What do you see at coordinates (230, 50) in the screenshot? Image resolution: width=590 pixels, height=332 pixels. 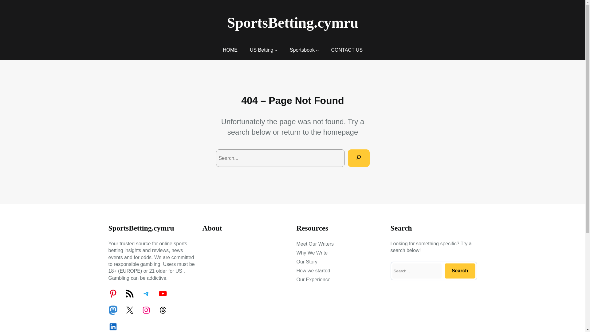 I see `HOME` at bounding box center [230, 50].